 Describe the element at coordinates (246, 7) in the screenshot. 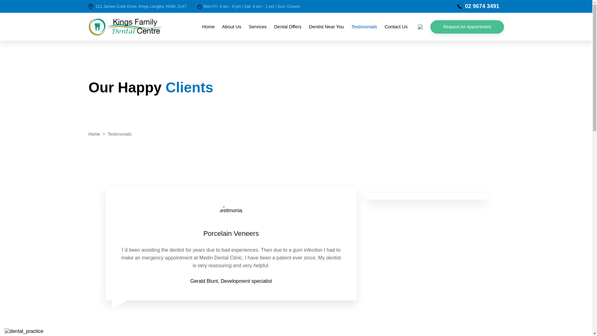

I see `Mon-Fri: 9 am - 6 pm | Sat: 8 am - 1 pm | Sun: Closed` at that location.